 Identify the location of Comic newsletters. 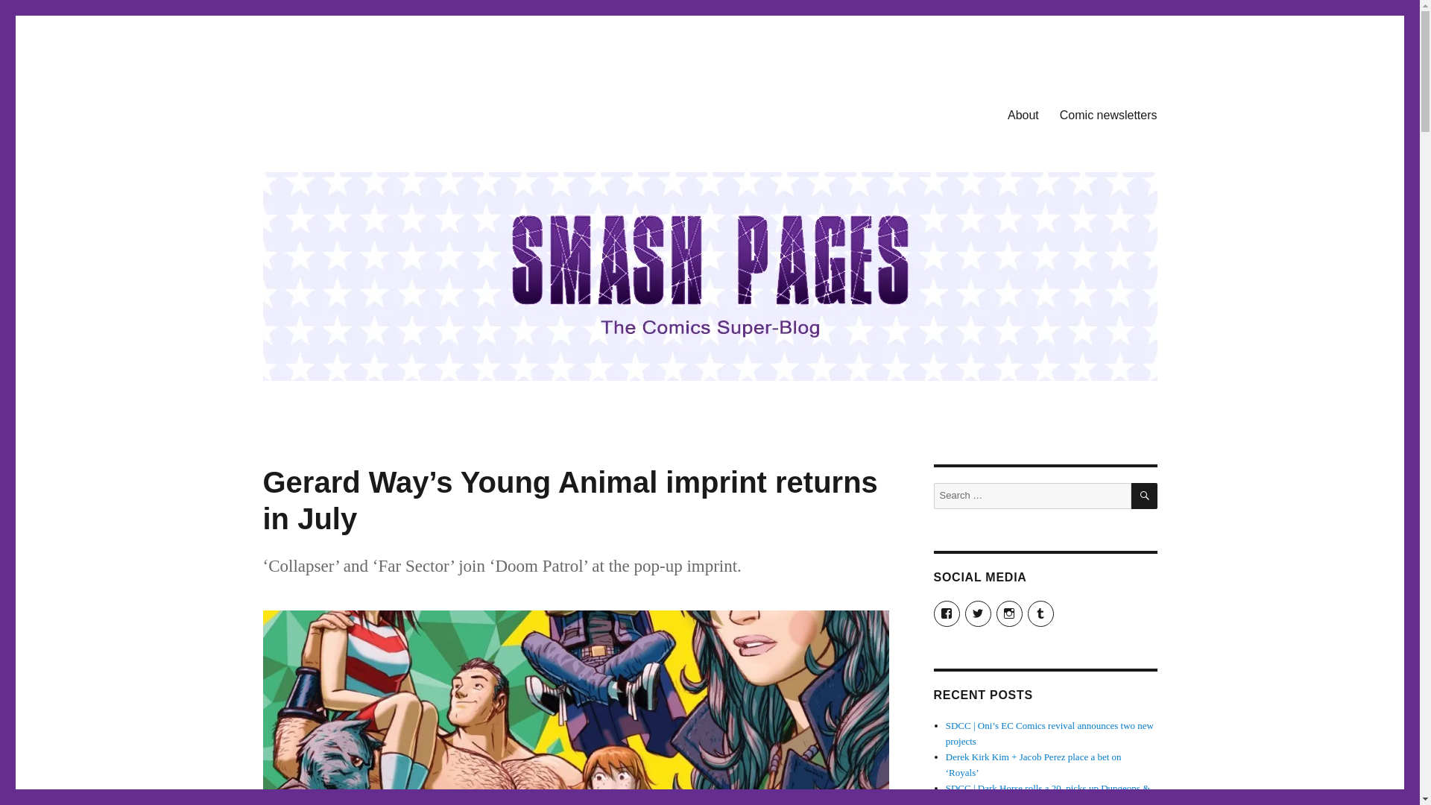
(1108, 114).